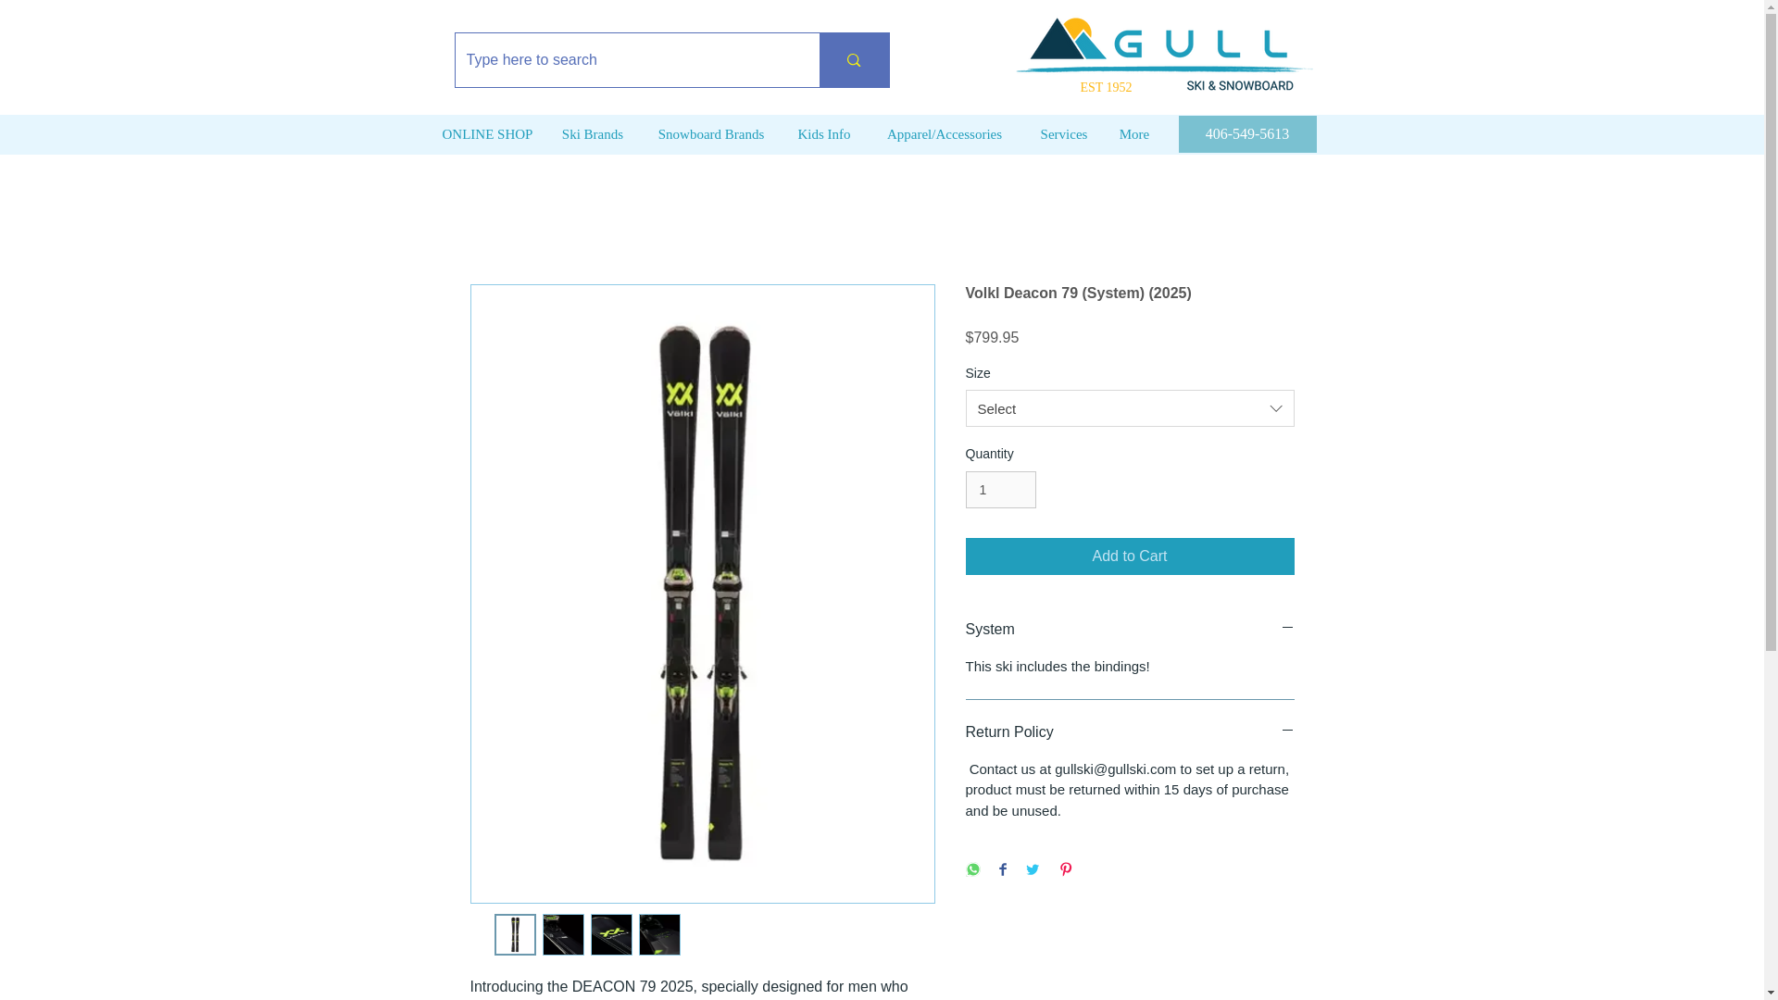 The image size is (1778, 1000). I want to click on System, so click(1130, 630).